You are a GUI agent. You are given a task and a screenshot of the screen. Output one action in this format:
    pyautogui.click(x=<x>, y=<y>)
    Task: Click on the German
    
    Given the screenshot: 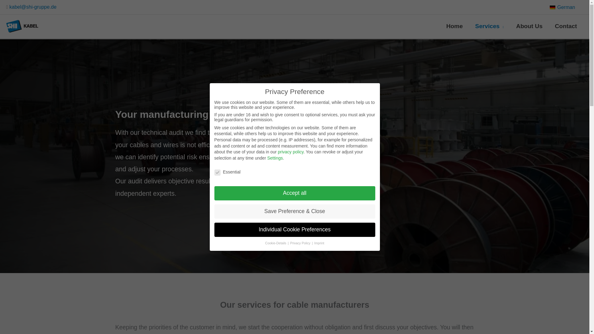 What is the action you would take?
    pyautogui.click(x=562, y=7)
    